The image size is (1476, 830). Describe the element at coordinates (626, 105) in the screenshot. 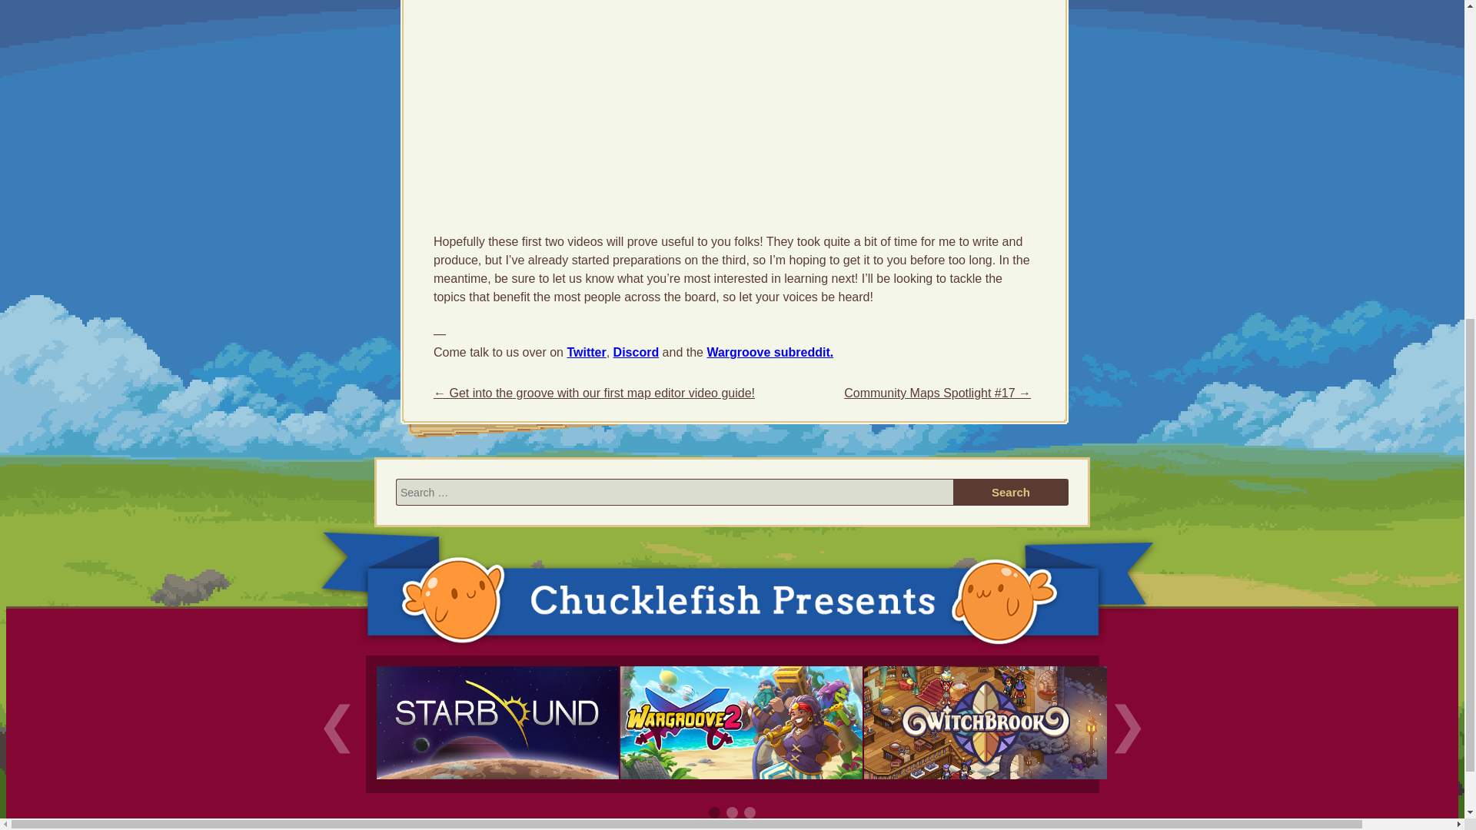

I see `Wargroove Map Editor: Building A Competitive Map` at that location.